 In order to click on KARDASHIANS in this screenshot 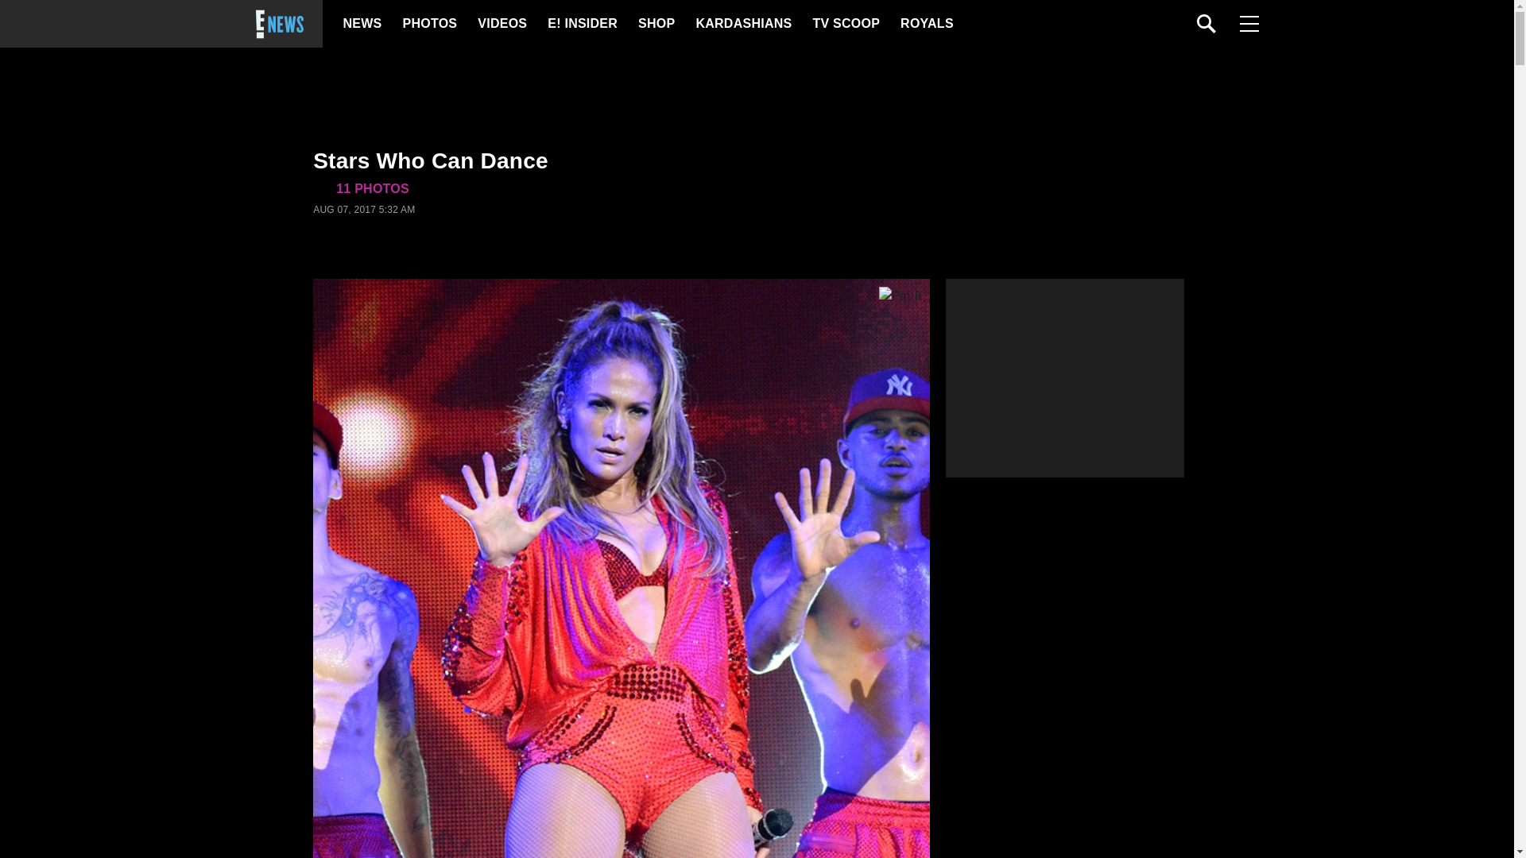, I will do `click(742, 24)`.